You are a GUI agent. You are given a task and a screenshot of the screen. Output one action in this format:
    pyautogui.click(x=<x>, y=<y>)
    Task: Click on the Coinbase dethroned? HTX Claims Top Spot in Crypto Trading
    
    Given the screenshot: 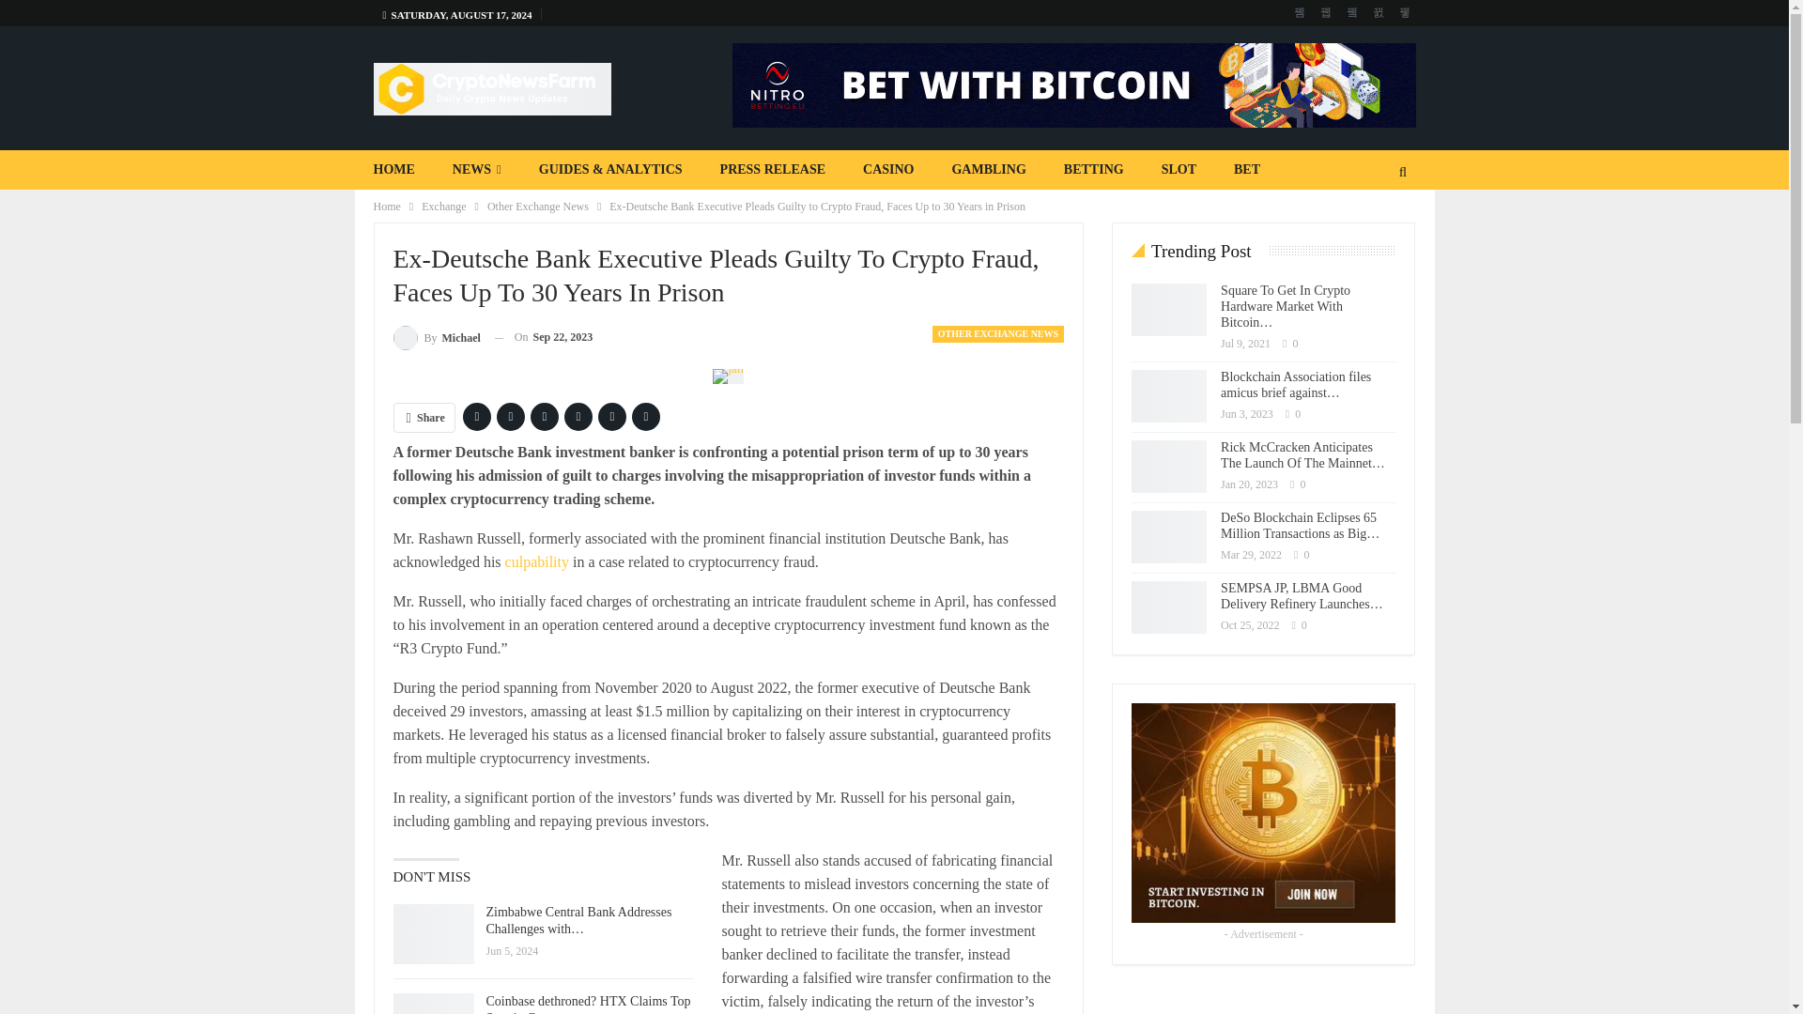 What is the action you would take?
    pyautogui.click(x=432, y=1004)
    